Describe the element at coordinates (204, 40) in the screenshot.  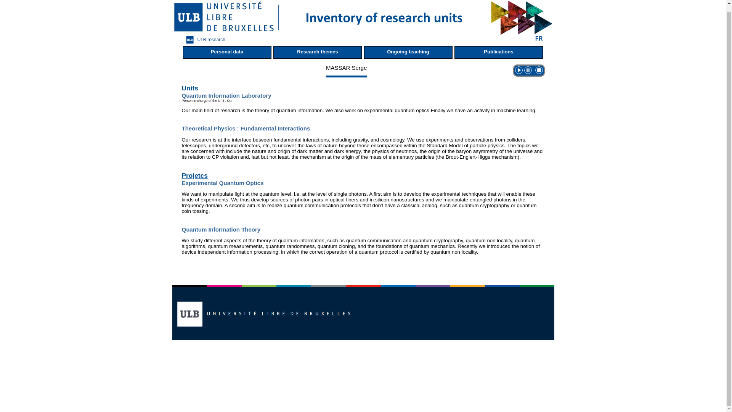
I see `ULB research` at that location.